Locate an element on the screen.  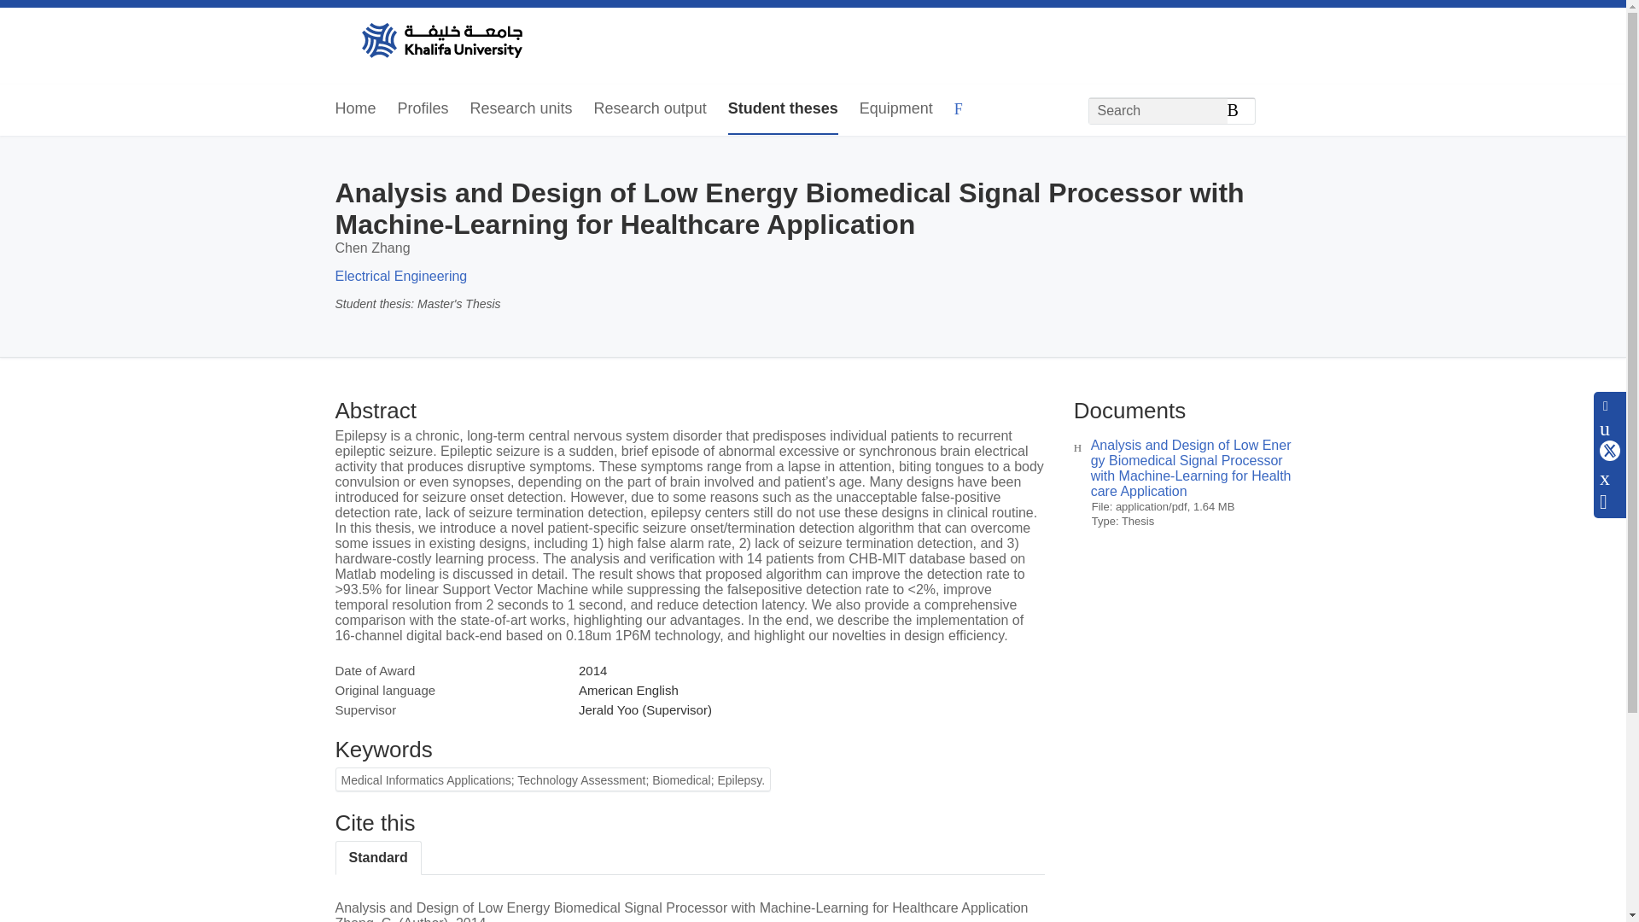
Research output is located at coordinates (650, 109).